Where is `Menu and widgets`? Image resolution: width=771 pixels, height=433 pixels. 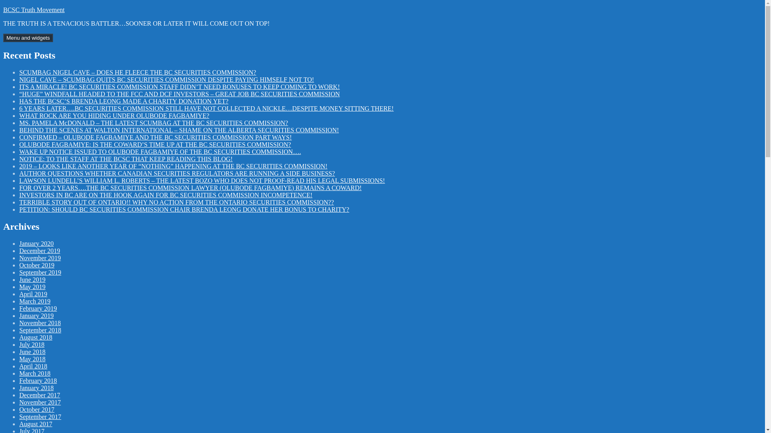 Menu and widgets is located at coordinates (28, 38).